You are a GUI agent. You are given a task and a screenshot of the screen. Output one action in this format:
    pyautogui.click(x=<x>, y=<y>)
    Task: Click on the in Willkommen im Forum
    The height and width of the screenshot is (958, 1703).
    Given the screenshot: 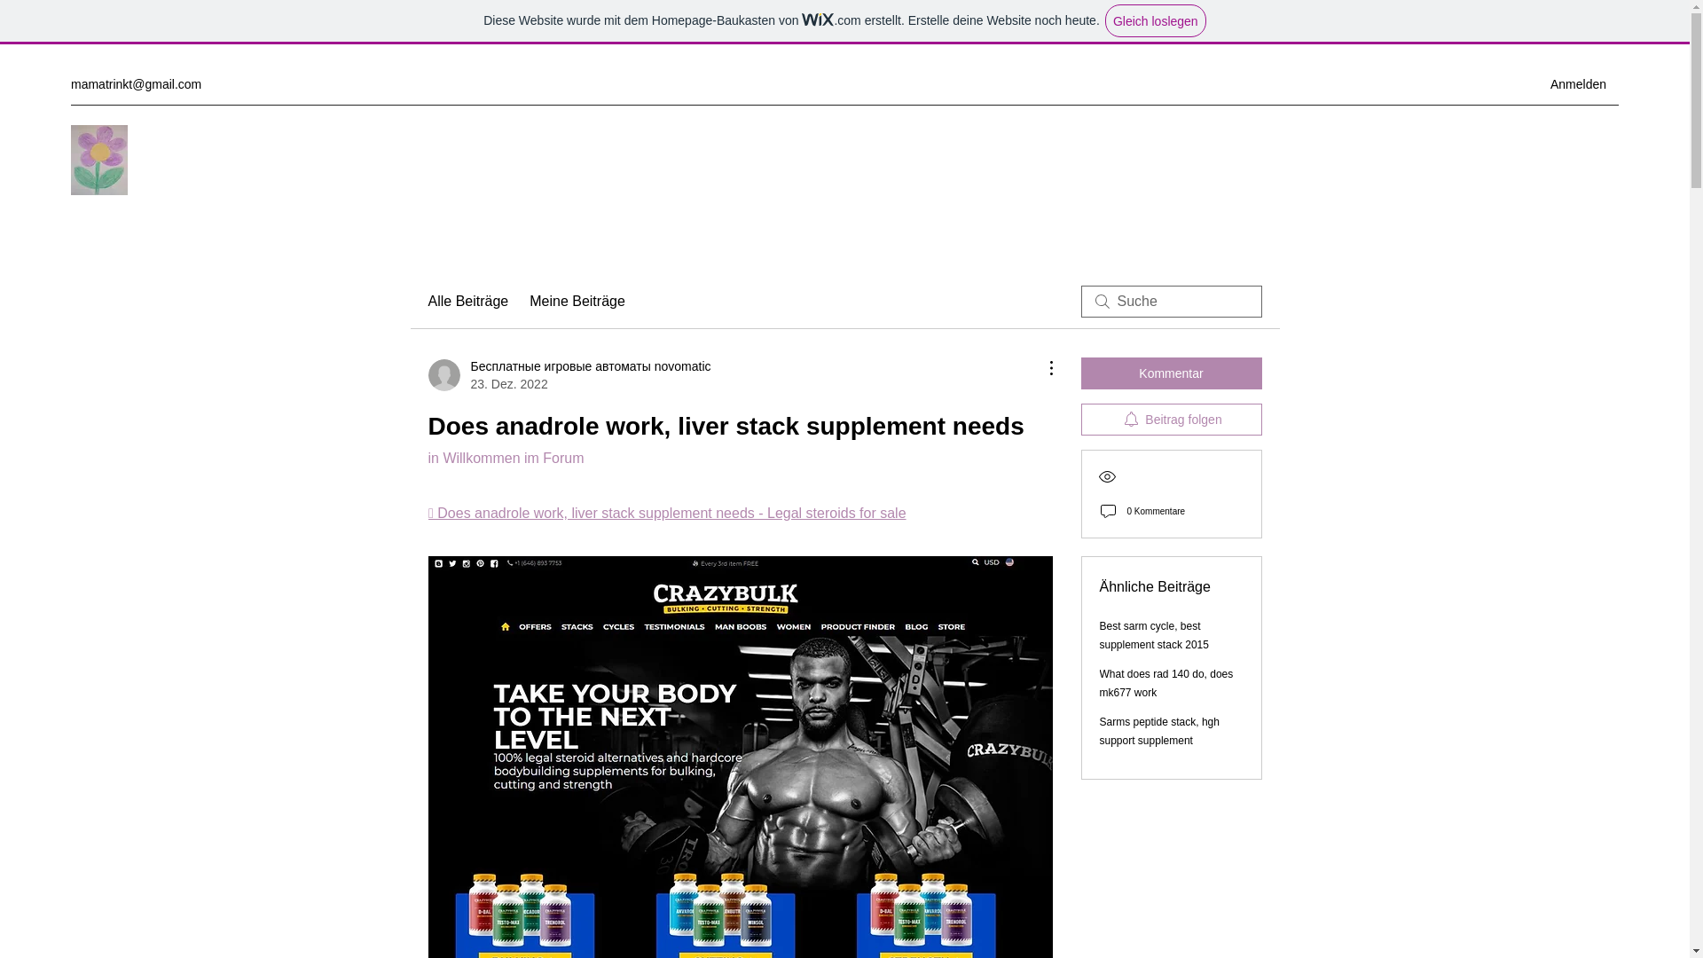 What is the action you would take?
    pyautogui.click(x=506, y=458)
    